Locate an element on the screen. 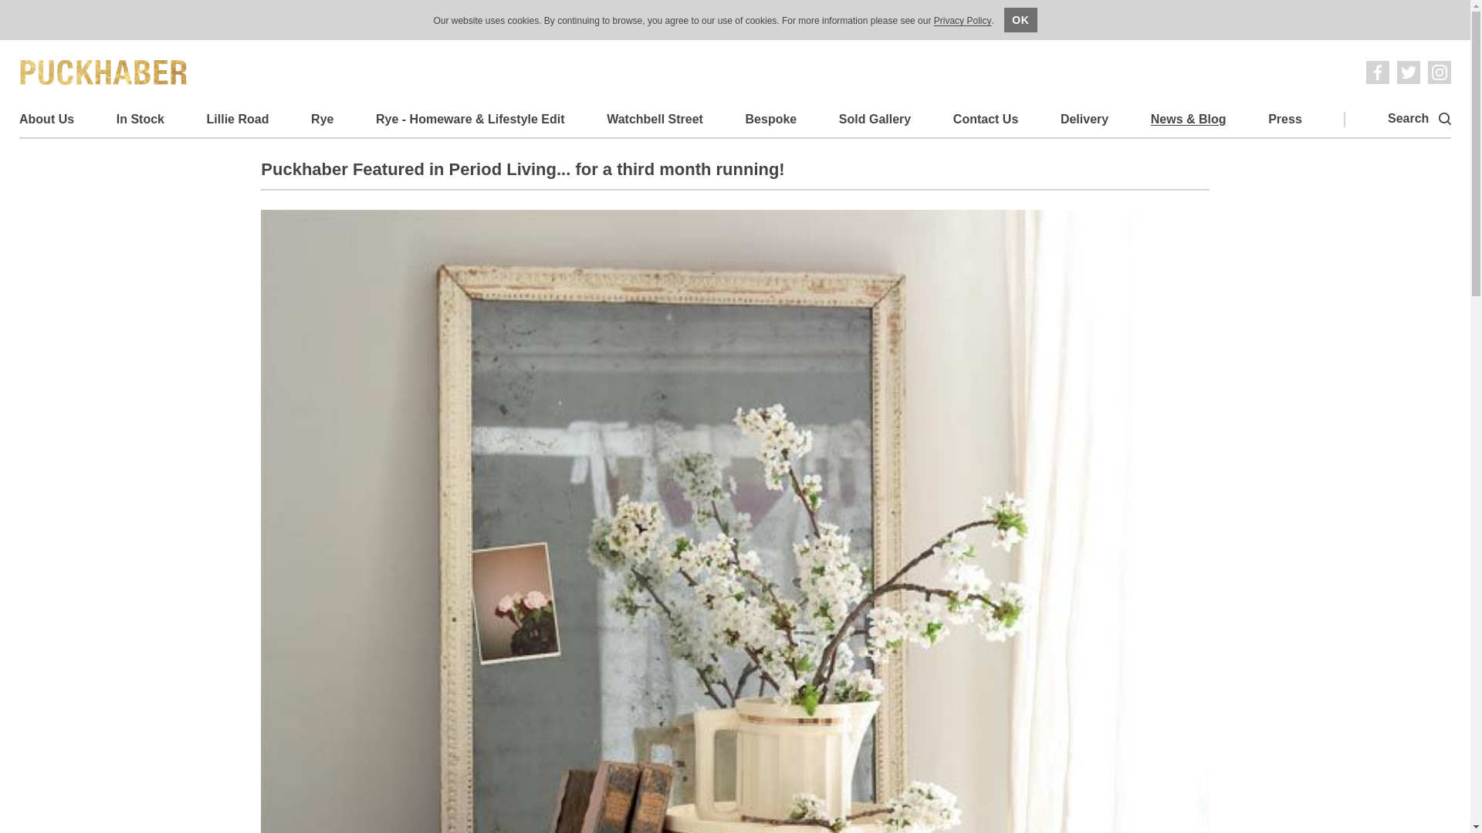 The image size is (1482, 833). Rye is located at coordinates (323, 119).